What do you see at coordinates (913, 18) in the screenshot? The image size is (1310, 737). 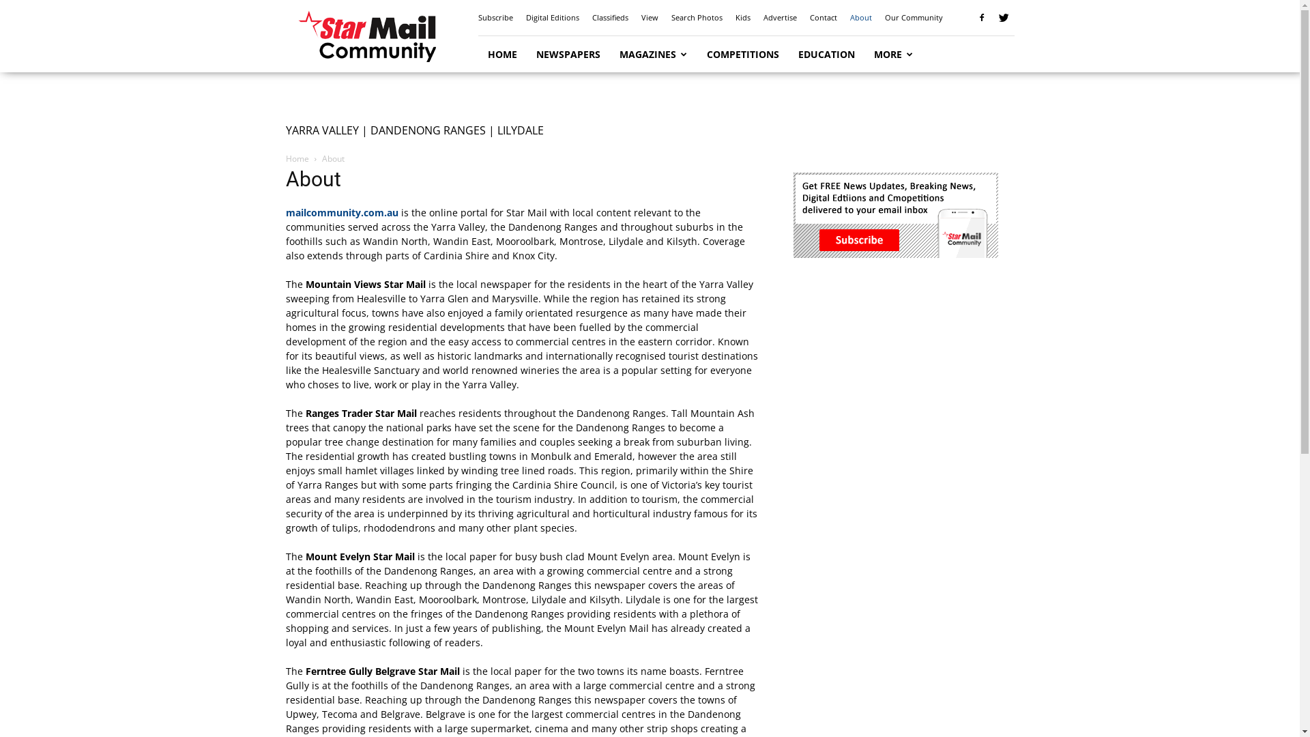 I see `Our Community` at bounding box center [913, 18].